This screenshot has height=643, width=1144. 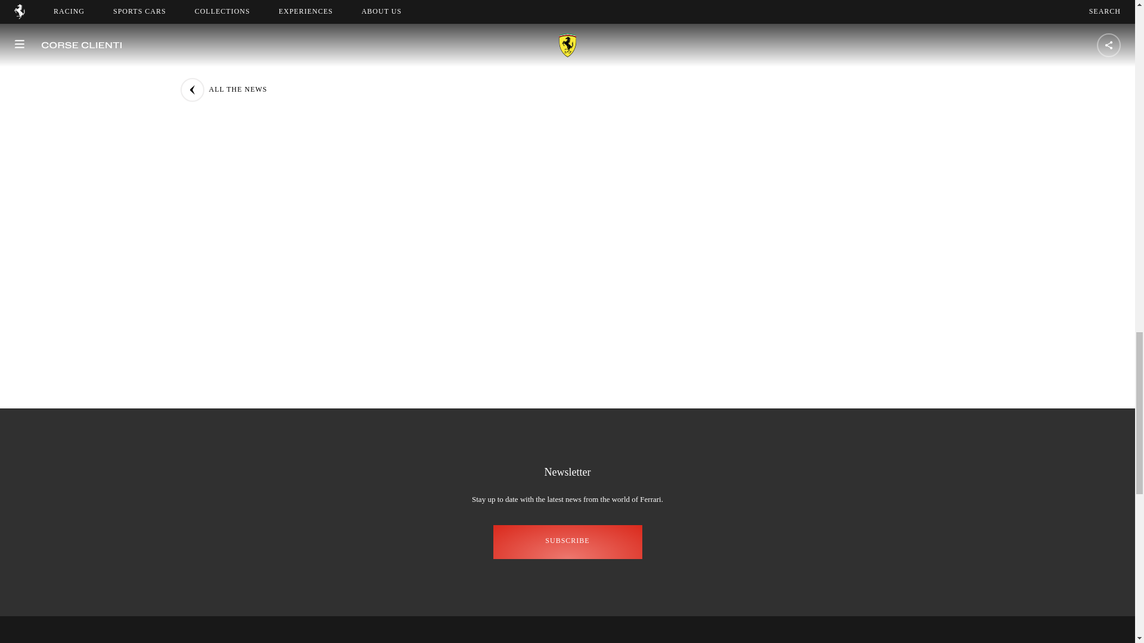 What do you see at coordinates (567, 639) in the screenshot?
I see `COLLECTIONS` at bounding box center [567, 639].